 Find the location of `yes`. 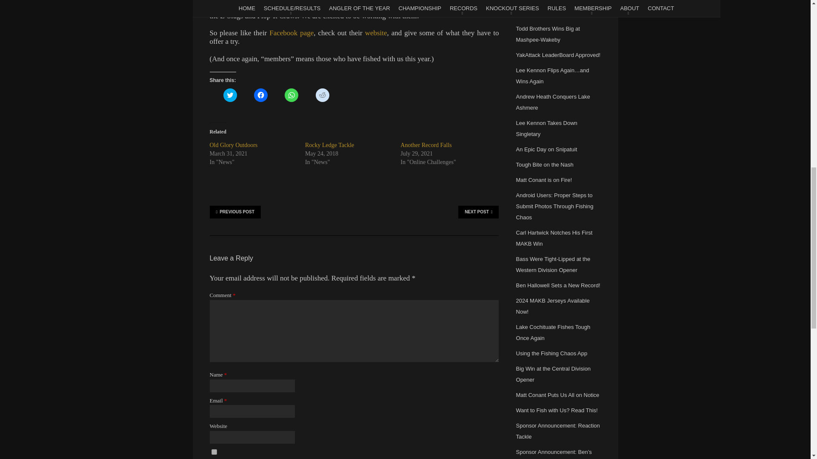

yes is located at coordinates (214, 452).